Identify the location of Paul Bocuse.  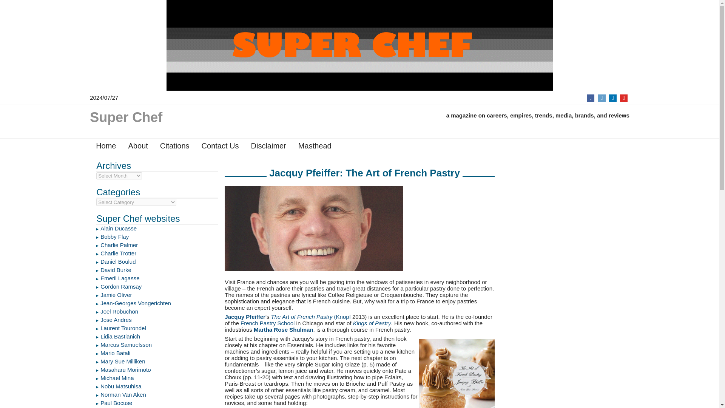
(116, 403).